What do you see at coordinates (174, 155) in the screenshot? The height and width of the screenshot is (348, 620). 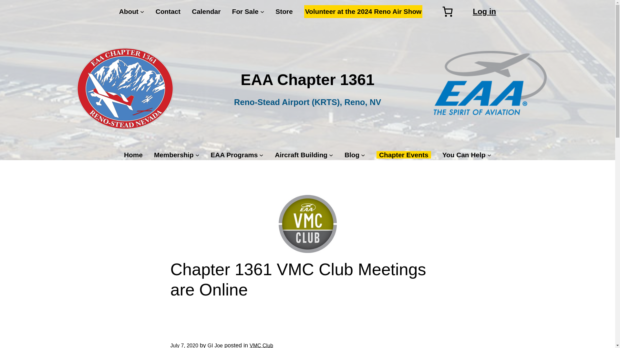 I see `Membership` at bounding box center [174, 155].